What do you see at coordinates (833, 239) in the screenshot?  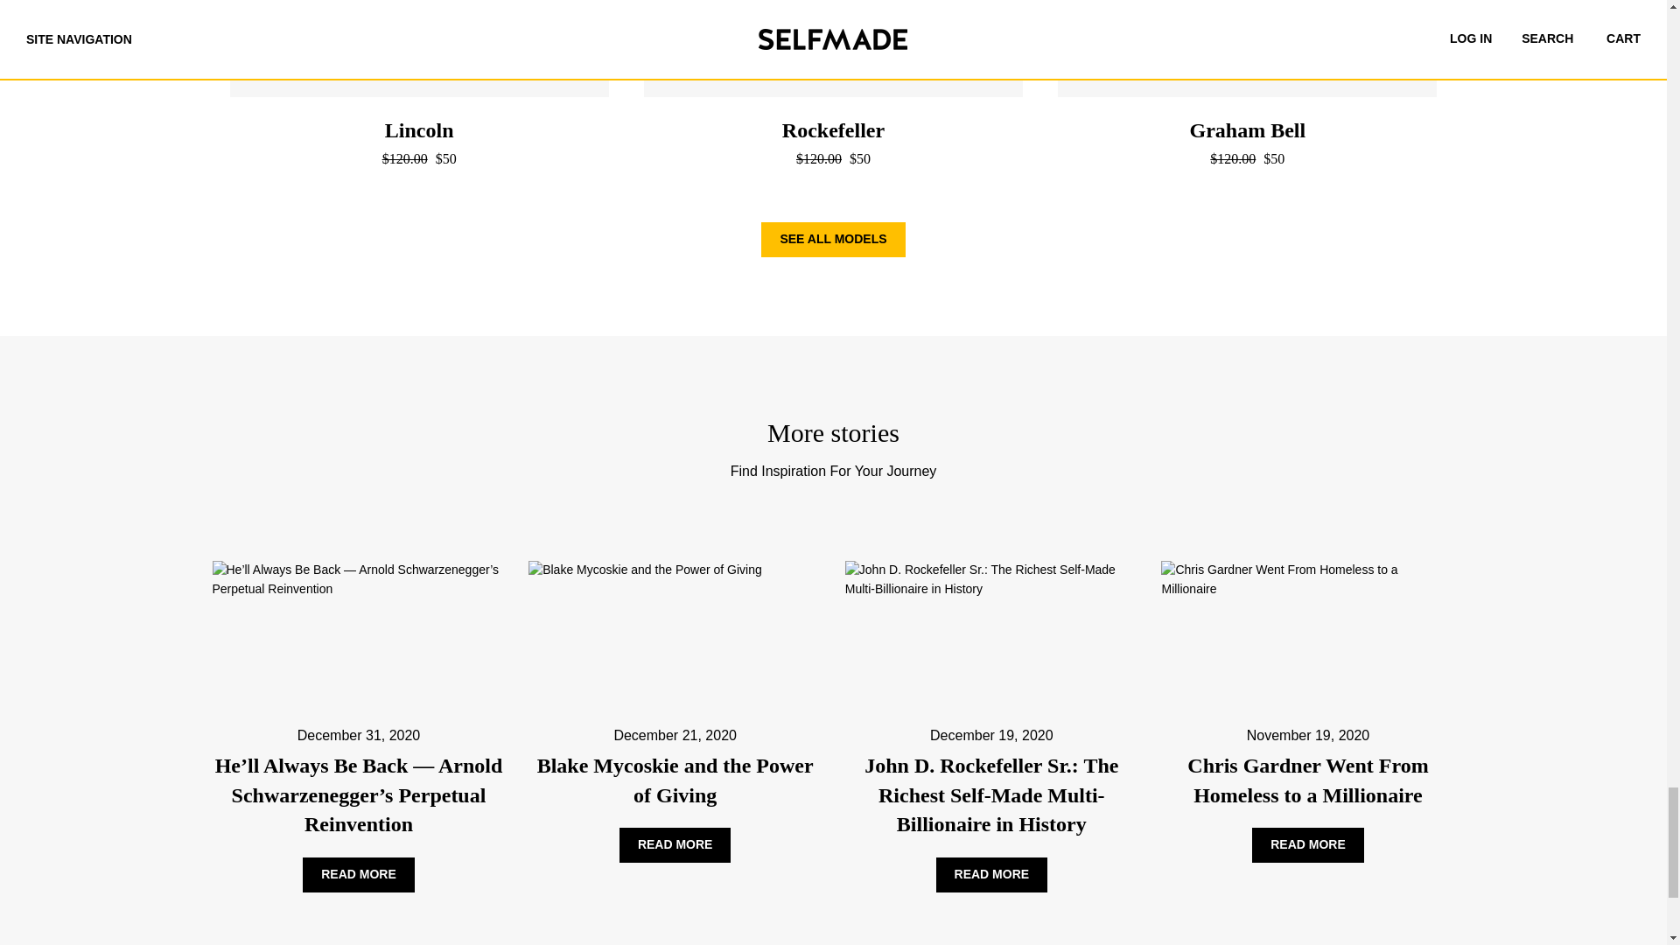 I see `SEE ALL MODELS` at bounding box center [833, 239].